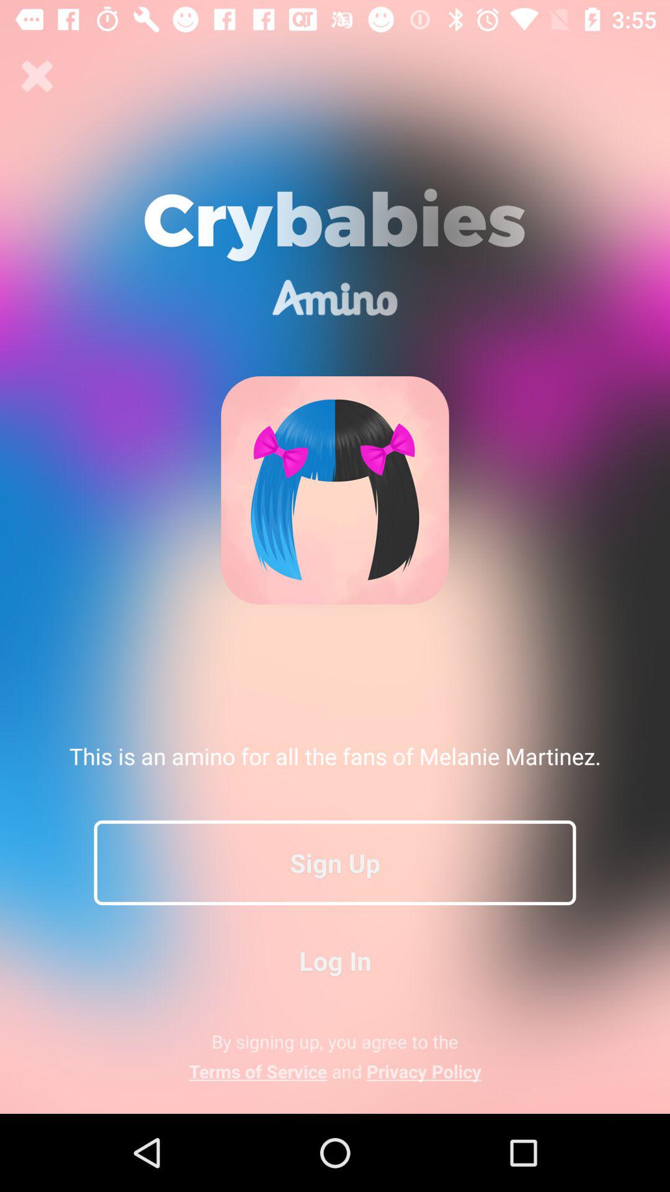 This screenshot has height=1192, width=670. I want to click on turn off the icon below by signing up app, so click(335, 1071).